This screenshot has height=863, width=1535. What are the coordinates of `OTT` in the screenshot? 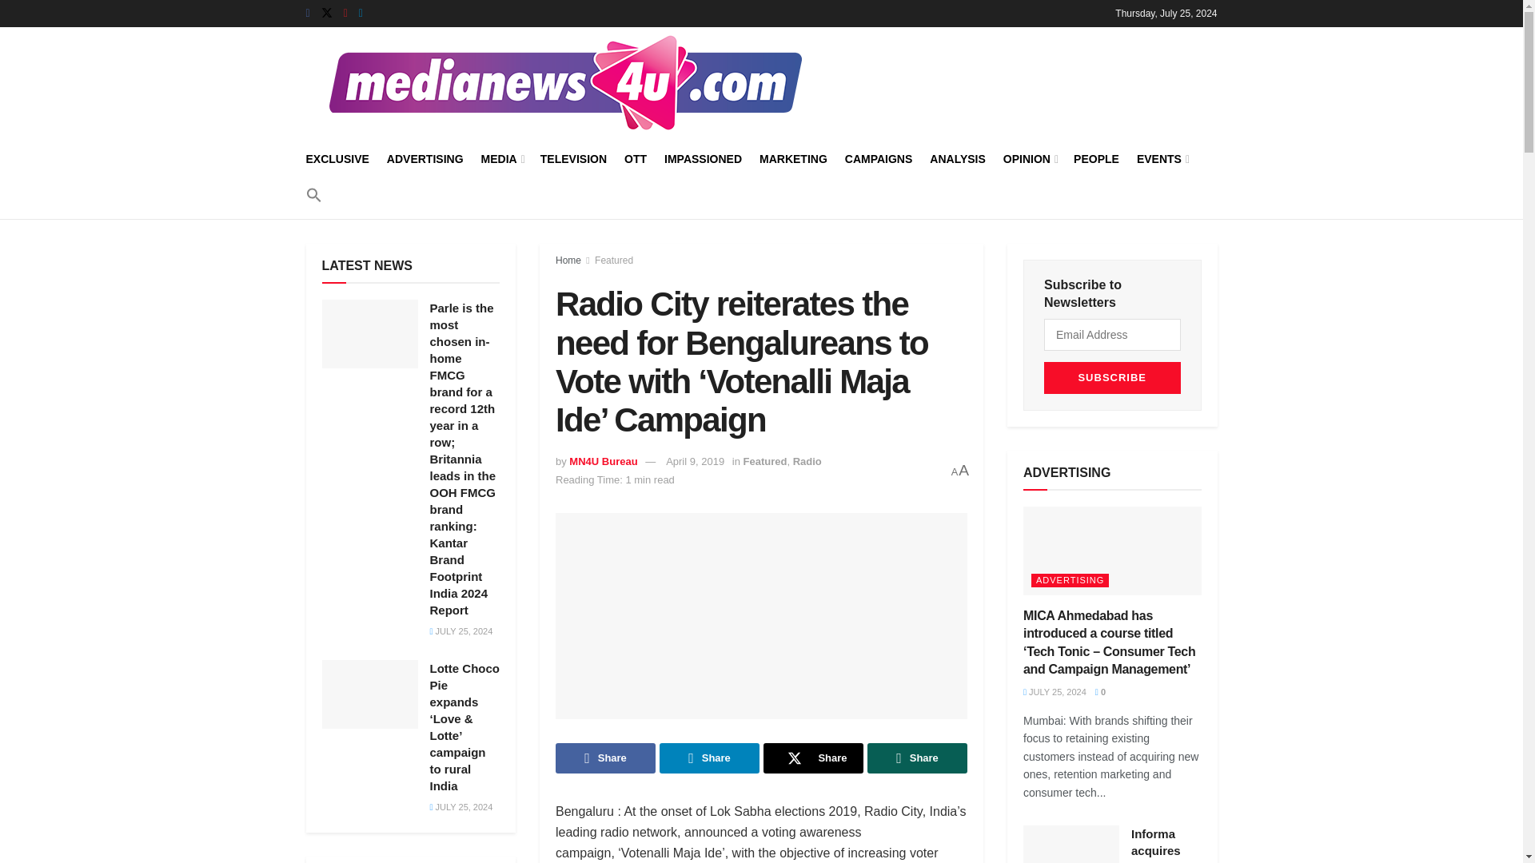 It's located at (635, 158).